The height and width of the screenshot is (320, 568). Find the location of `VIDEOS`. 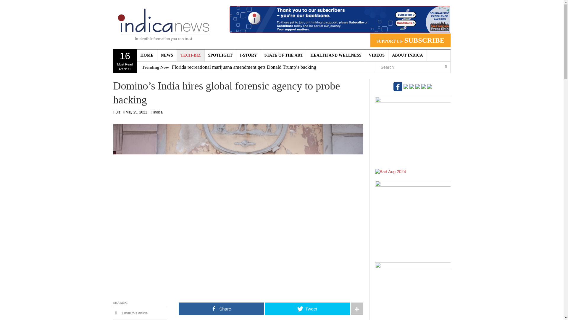

VIDEOS is located at coordinates (377, 55).